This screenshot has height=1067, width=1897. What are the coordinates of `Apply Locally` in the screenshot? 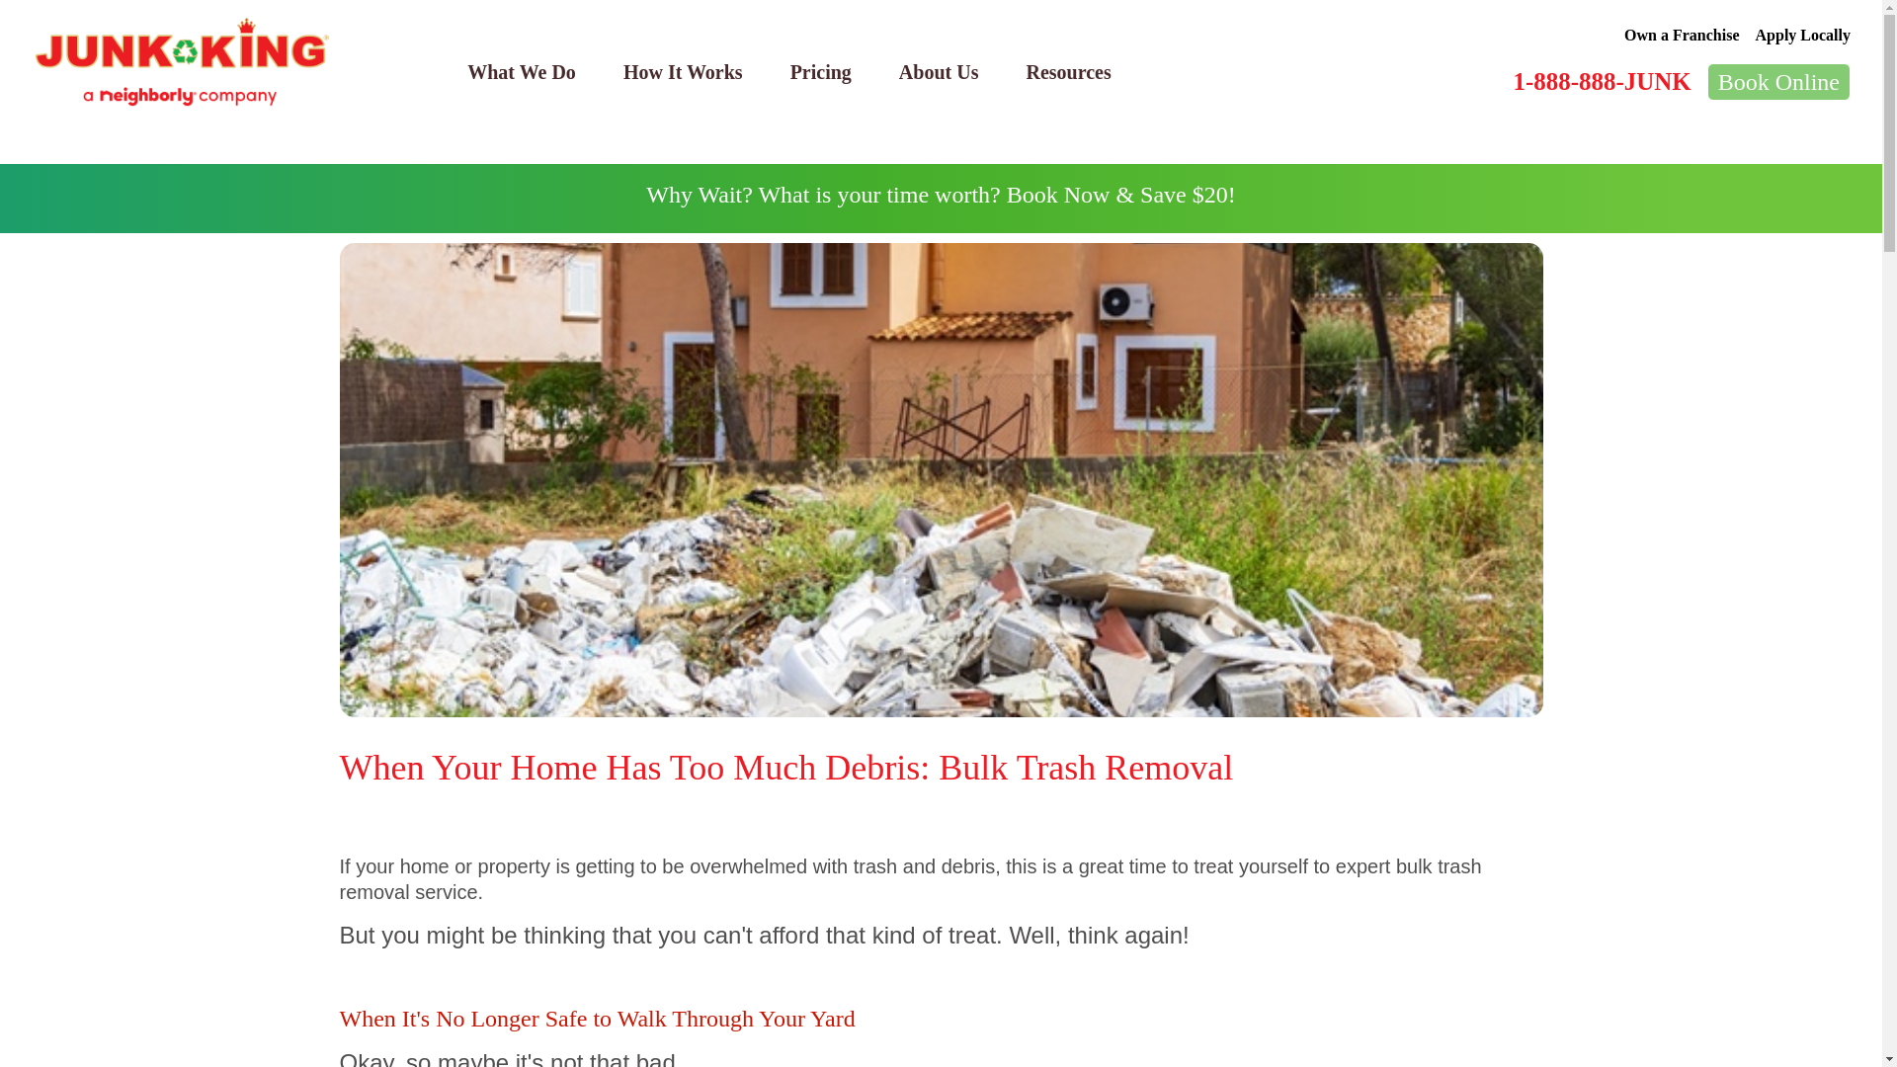 It's located at (1803, 35).